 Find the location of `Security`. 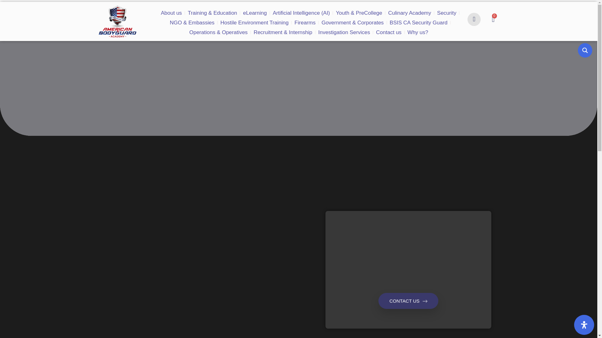

Security is located at coordinates (394, 7).